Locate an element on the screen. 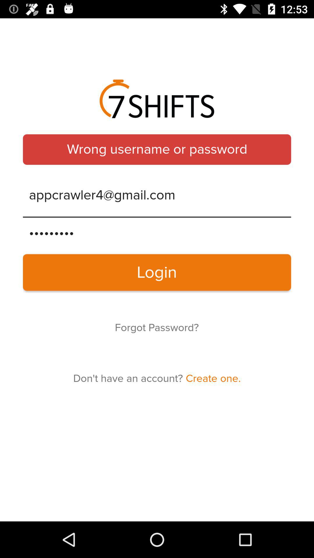 Image resolution: width=314 pixels, height=558 pixels. select appcrawler4@gmail.com icon is located at coordinates (157, 195).